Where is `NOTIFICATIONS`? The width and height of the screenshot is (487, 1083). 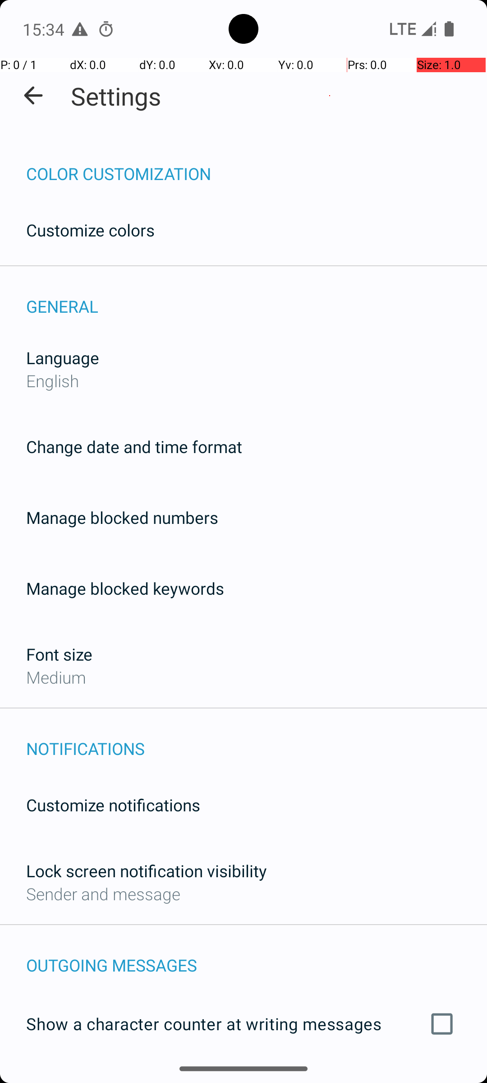 NOTIFICATIONS is located at coordinates (257, 739).